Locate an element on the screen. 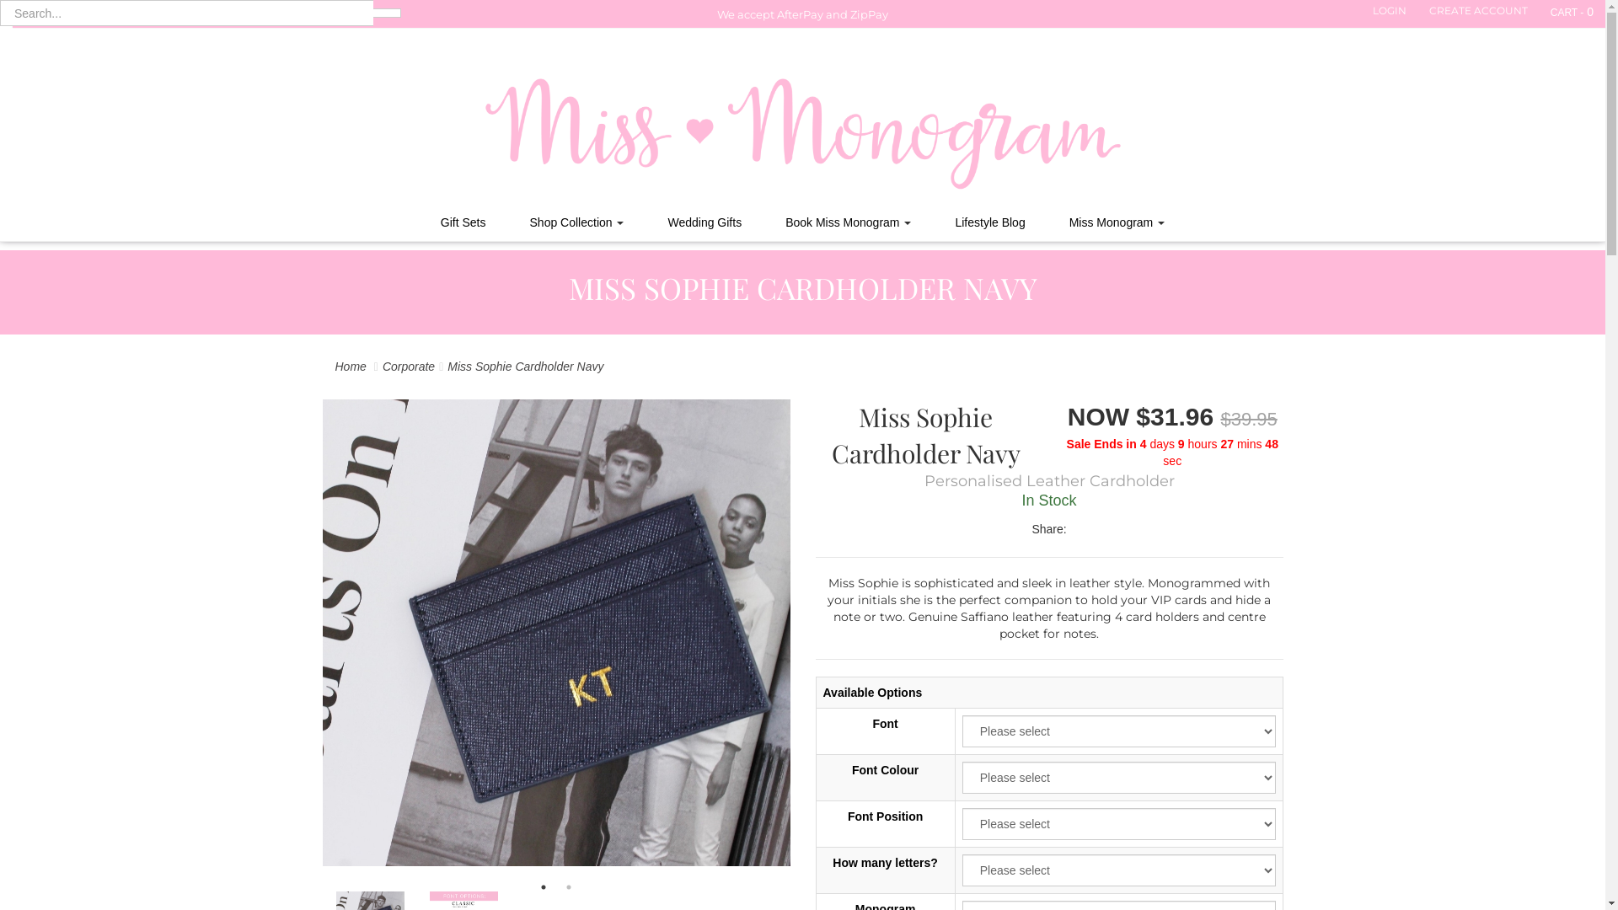  Lifestyle Blog is located at coordinates (989, 222).